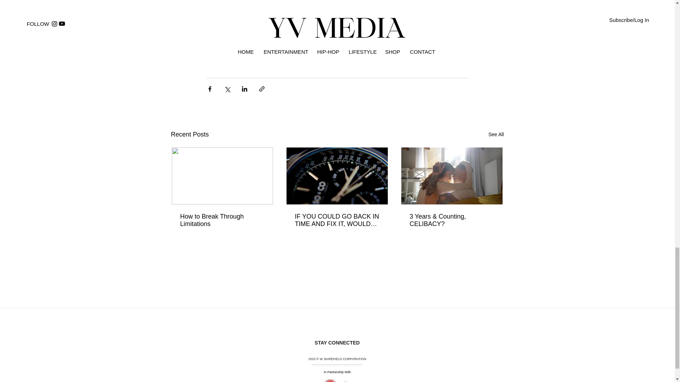  What do you see at coordinates (336, 220) in the screenshot?
I see `IF YOU COULD GO BACK IN TIME AND FIX IT, WOULD YOU?` at bounding box center [336, 220].